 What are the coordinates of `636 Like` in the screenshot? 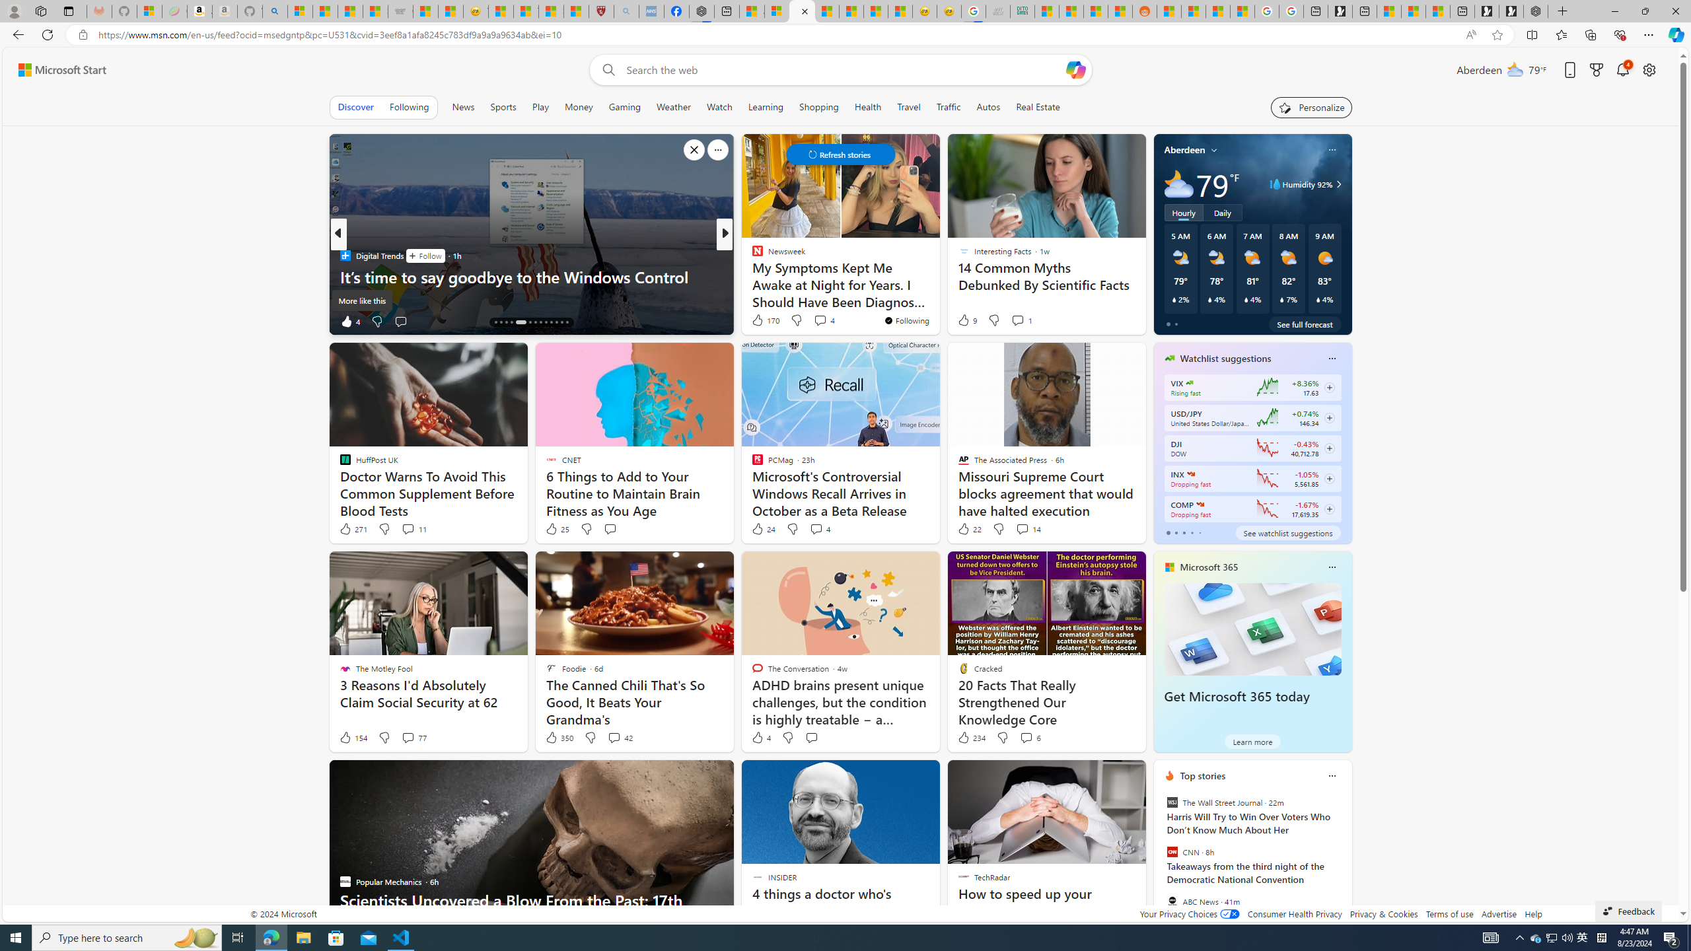 It's located at (761, 321).